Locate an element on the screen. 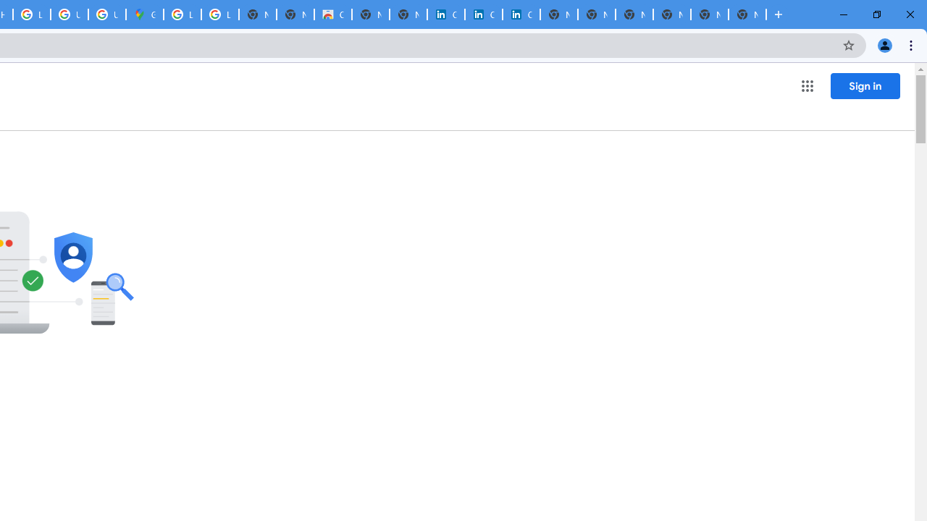  Cookie Policy | LinkedIn is located at coordinates (446, 14).